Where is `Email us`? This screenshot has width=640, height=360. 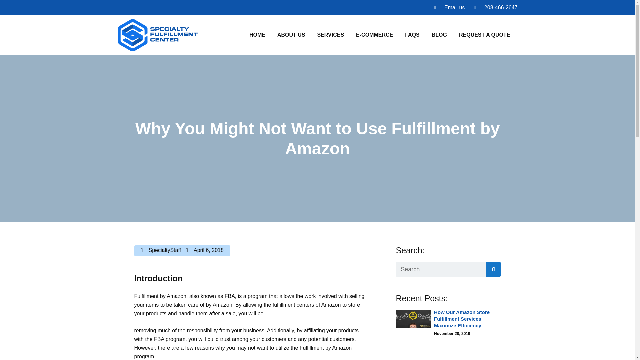 Email us is located at coordinates (449, 7).